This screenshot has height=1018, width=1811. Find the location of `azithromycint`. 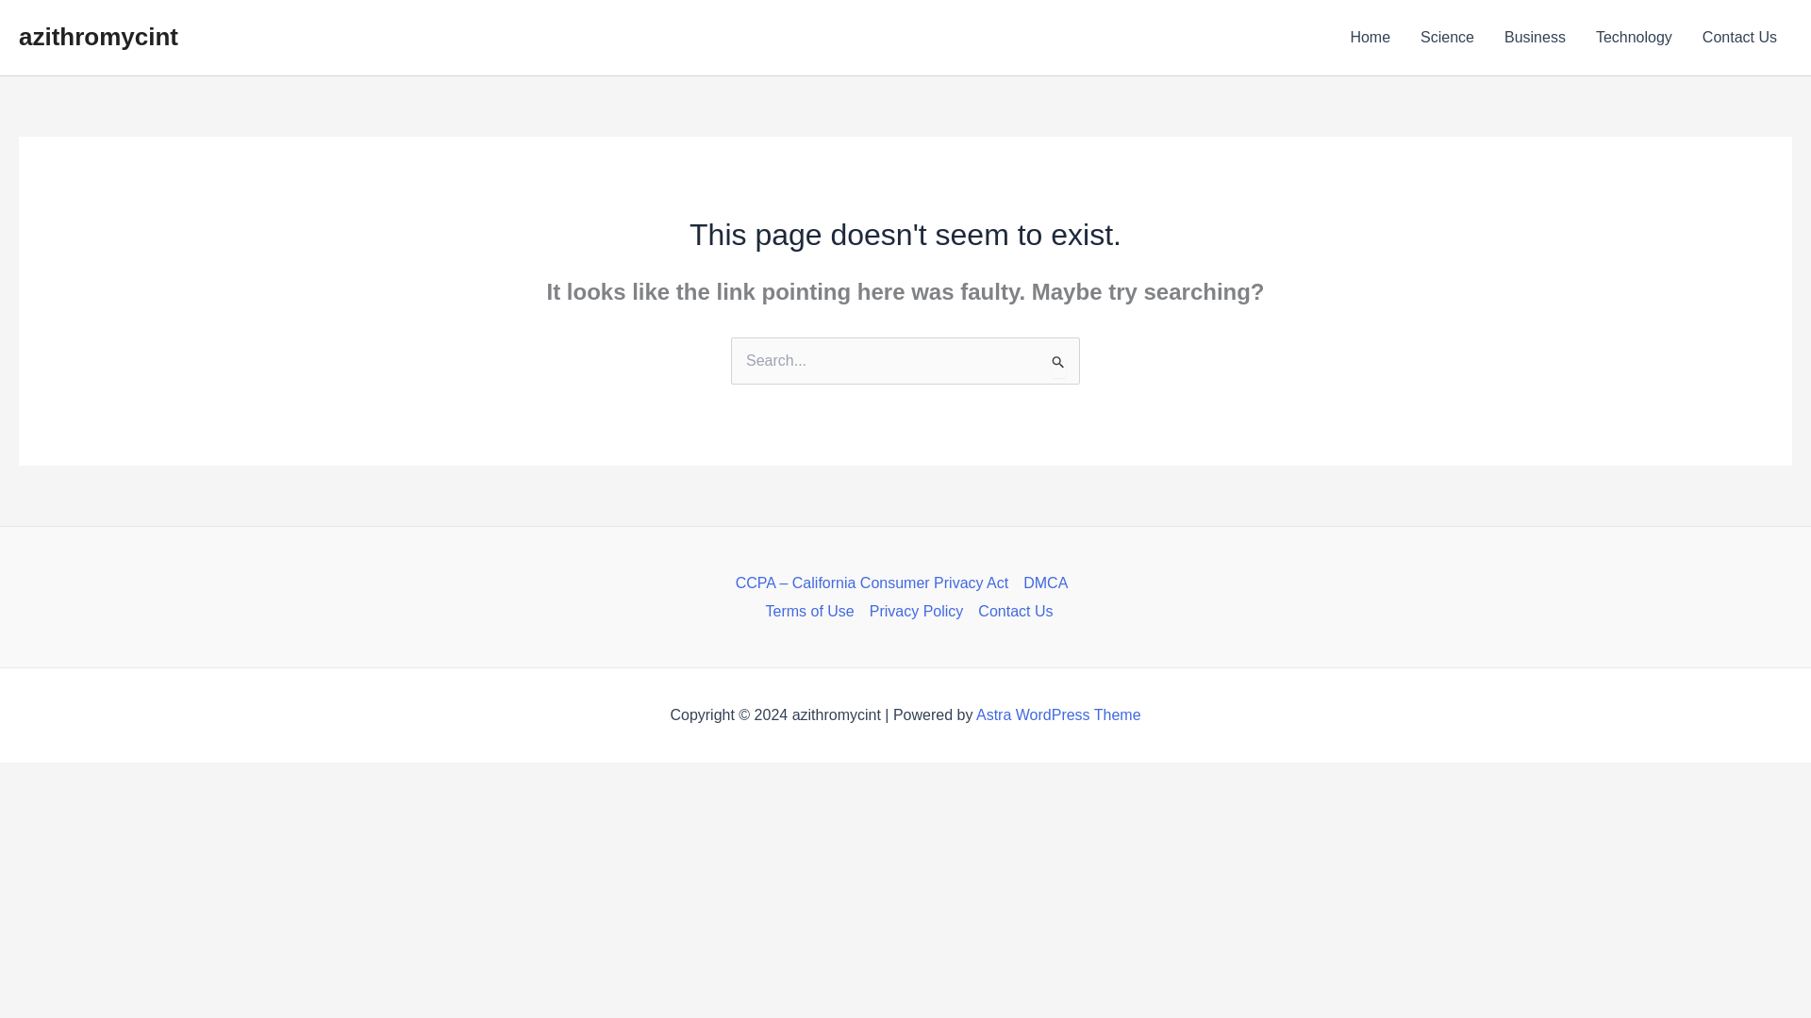

azithromycint is located at coordinates (98, 36).